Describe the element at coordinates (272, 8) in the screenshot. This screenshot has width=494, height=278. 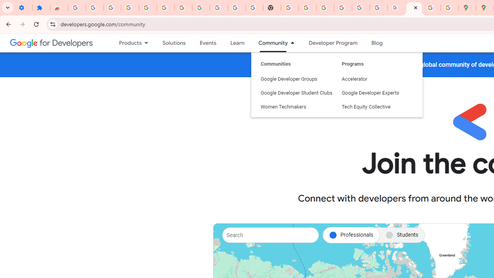
I see `New Tab` at that location.